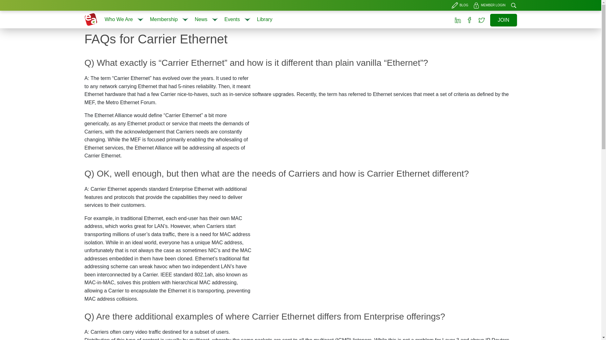  I want to click on News, so click(201, 19).